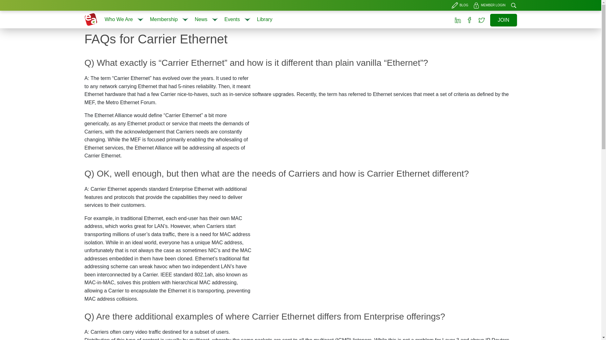  I want to click on News, so click(201, 19).